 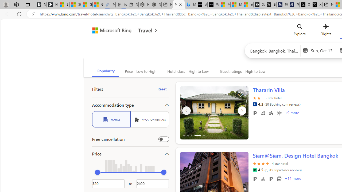 I want to click on ScrollLeft, so click(x=186, y=176).